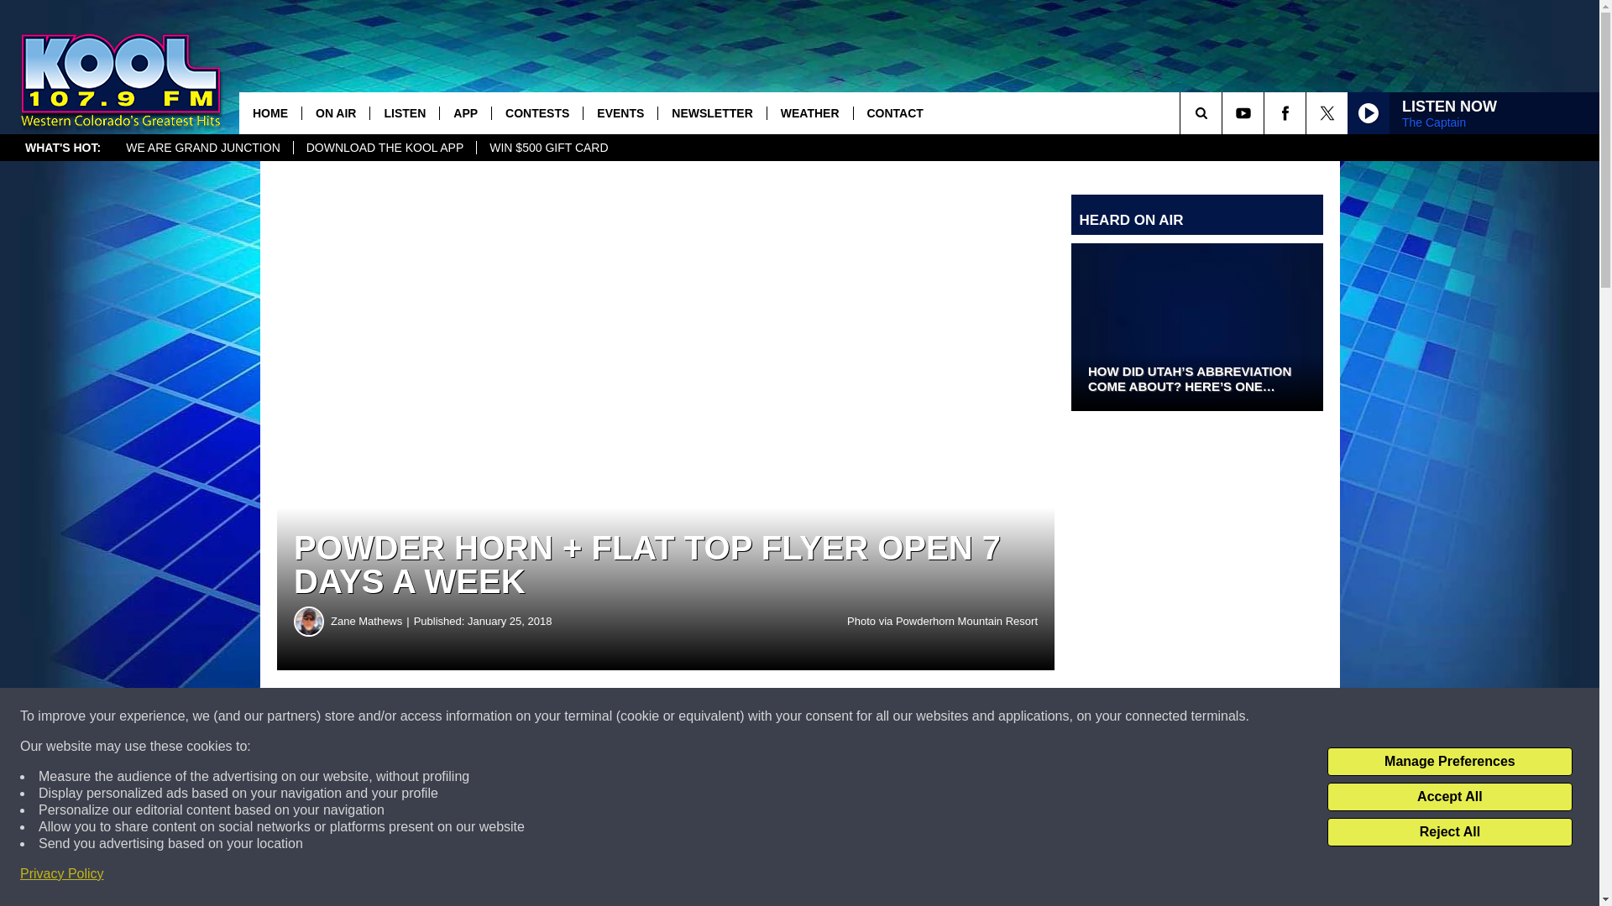 This screenshot has height=906, width=1612. Describe the element at coordinates (270, 112) in the screenshot. I see `HOME` at that location.